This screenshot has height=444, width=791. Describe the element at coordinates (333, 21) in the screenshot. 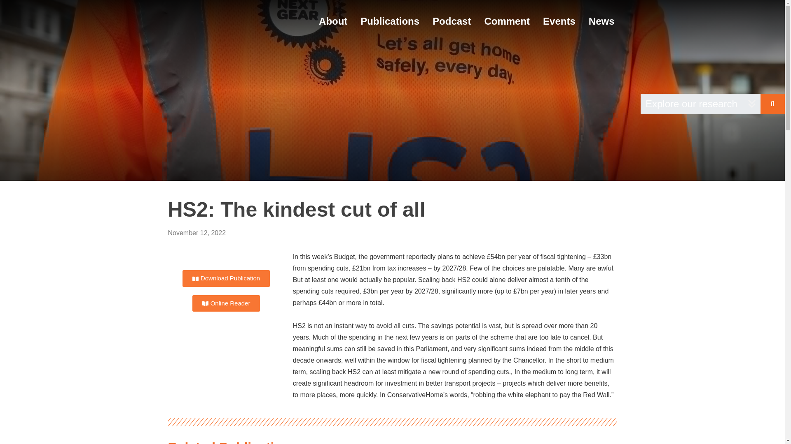

I see `About` at that location.